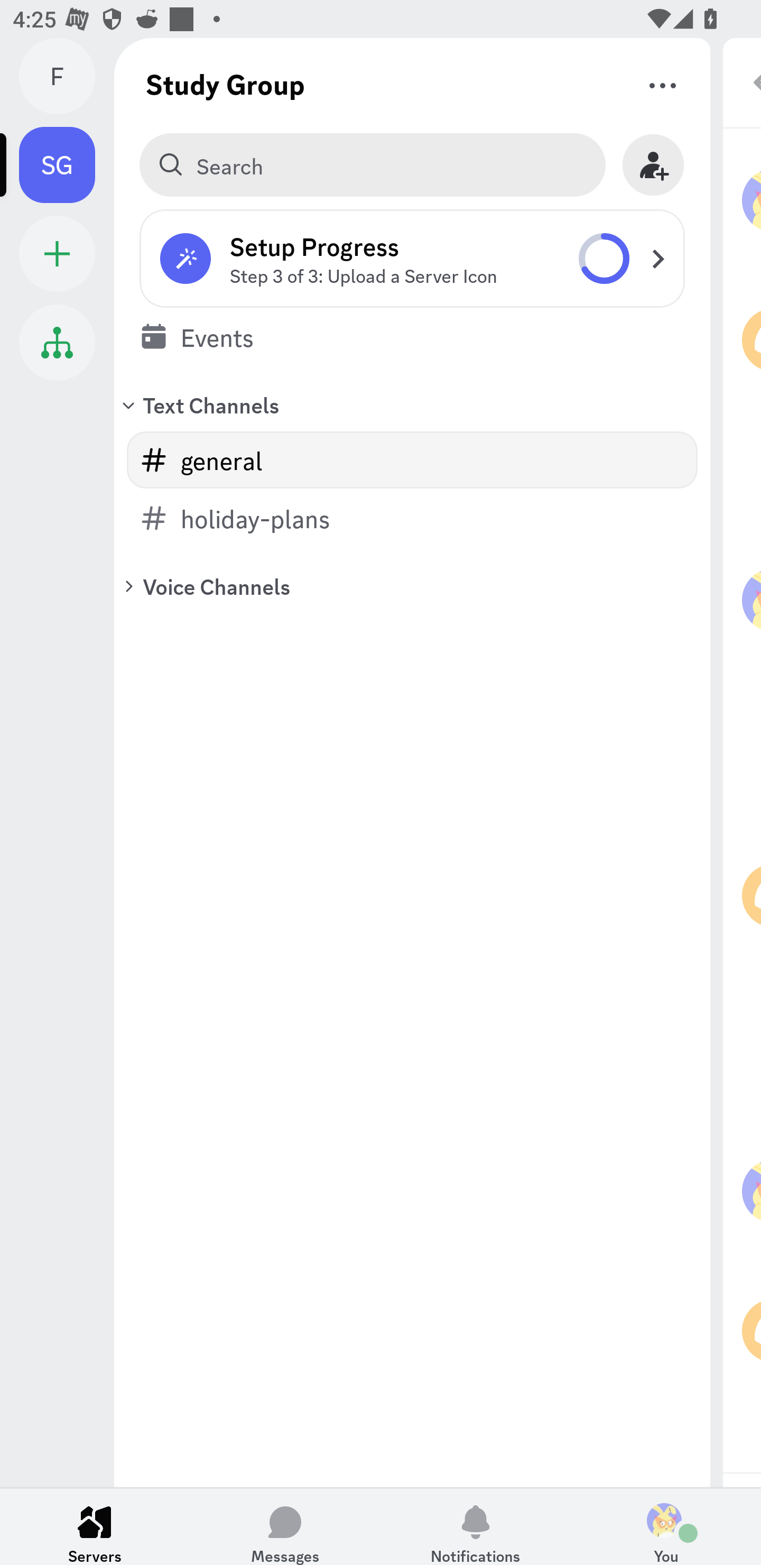 The height and width of the screenshot is (1565, 761). Describe the element at coordinates (476, 1526) in the screenshot. I see `Notifications` at that location.